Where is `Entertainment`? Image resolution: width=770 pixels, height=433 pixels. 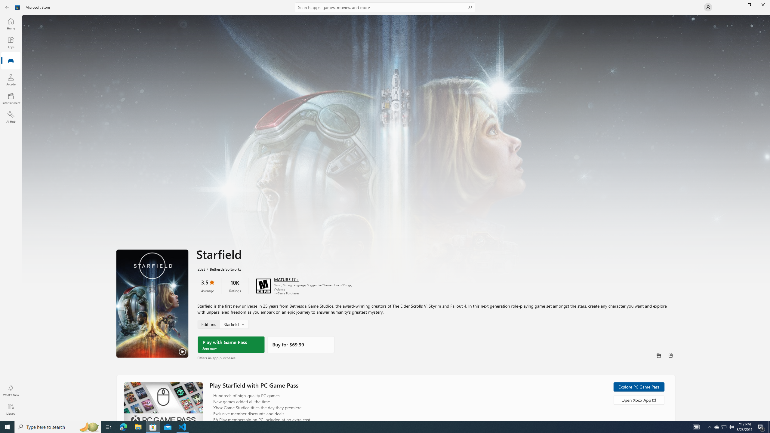 Entertainment is located at coordinates (11, 98).